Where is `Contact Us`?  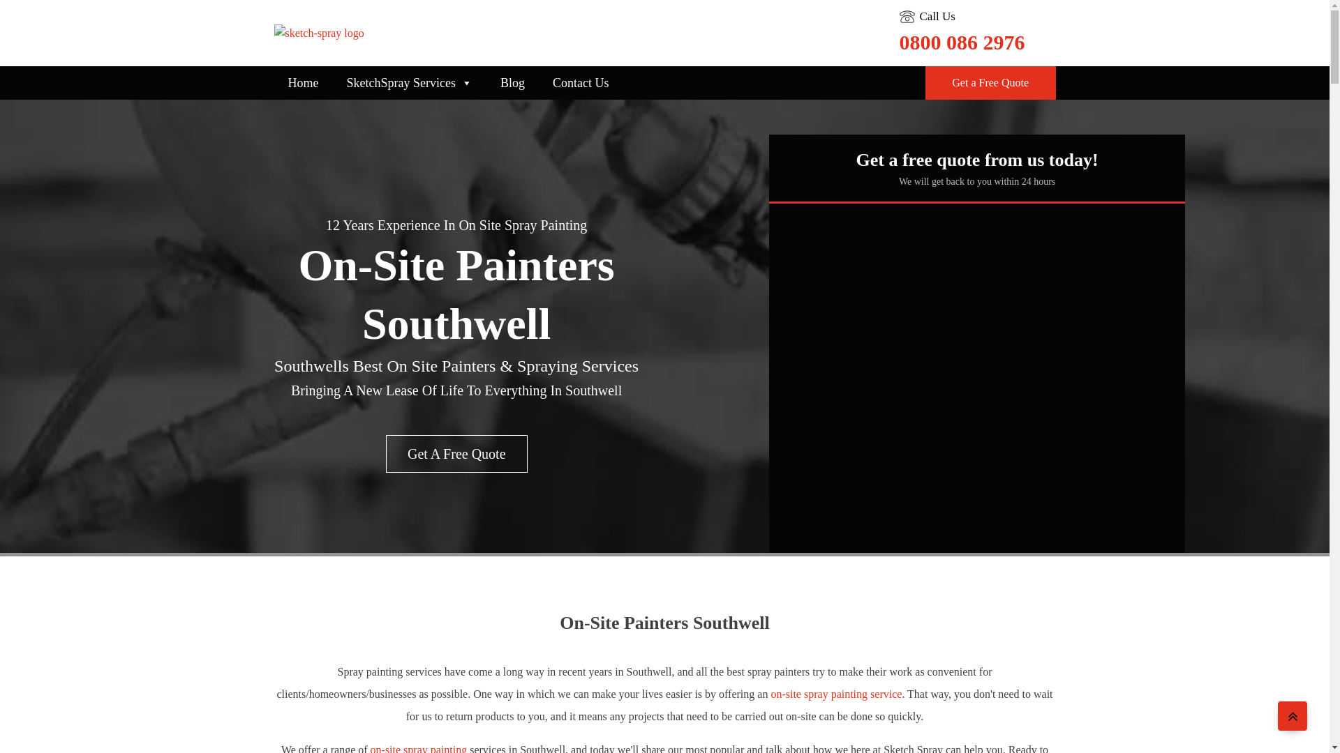 Contact Us is located at coordinates (581, 83).